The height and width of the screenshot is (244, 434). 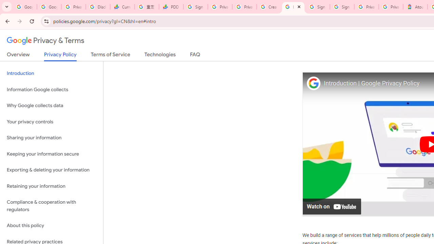 I want to click on Privacy Checkup, so click(x=244, y=7).